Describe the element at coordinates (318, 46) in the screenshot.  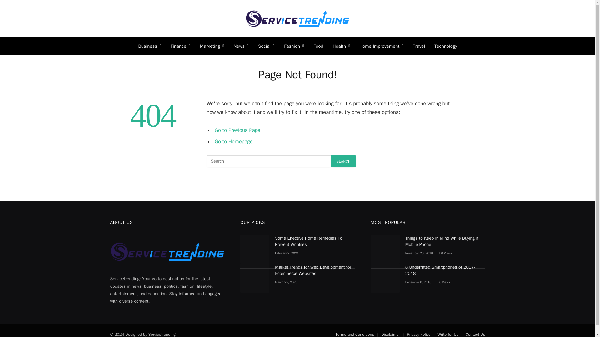
I see `Food` at that location.